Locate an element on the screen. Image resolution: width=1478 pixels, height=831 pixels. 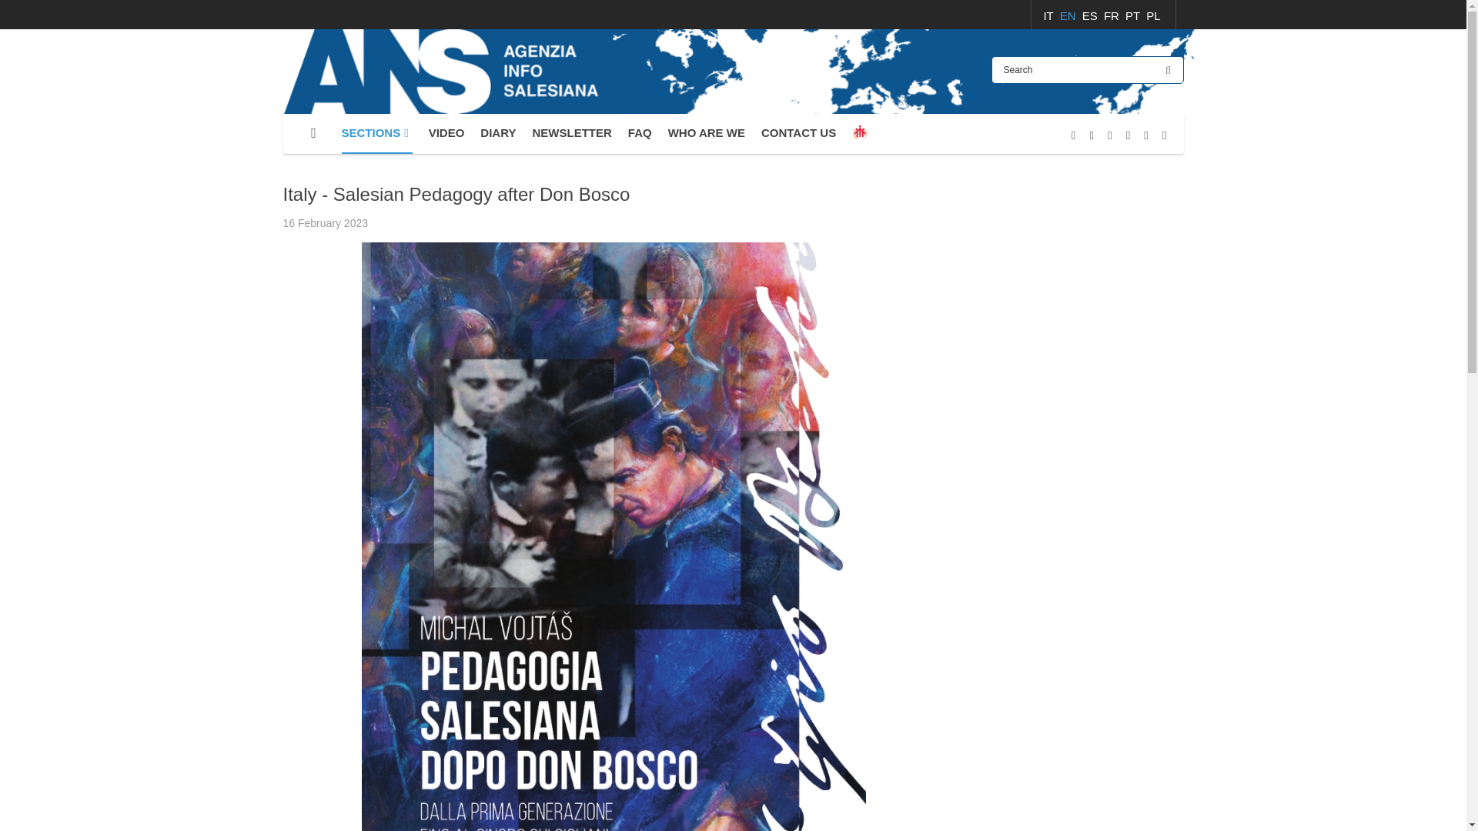
NEWSLETTER is located at coordinates (571, 133).